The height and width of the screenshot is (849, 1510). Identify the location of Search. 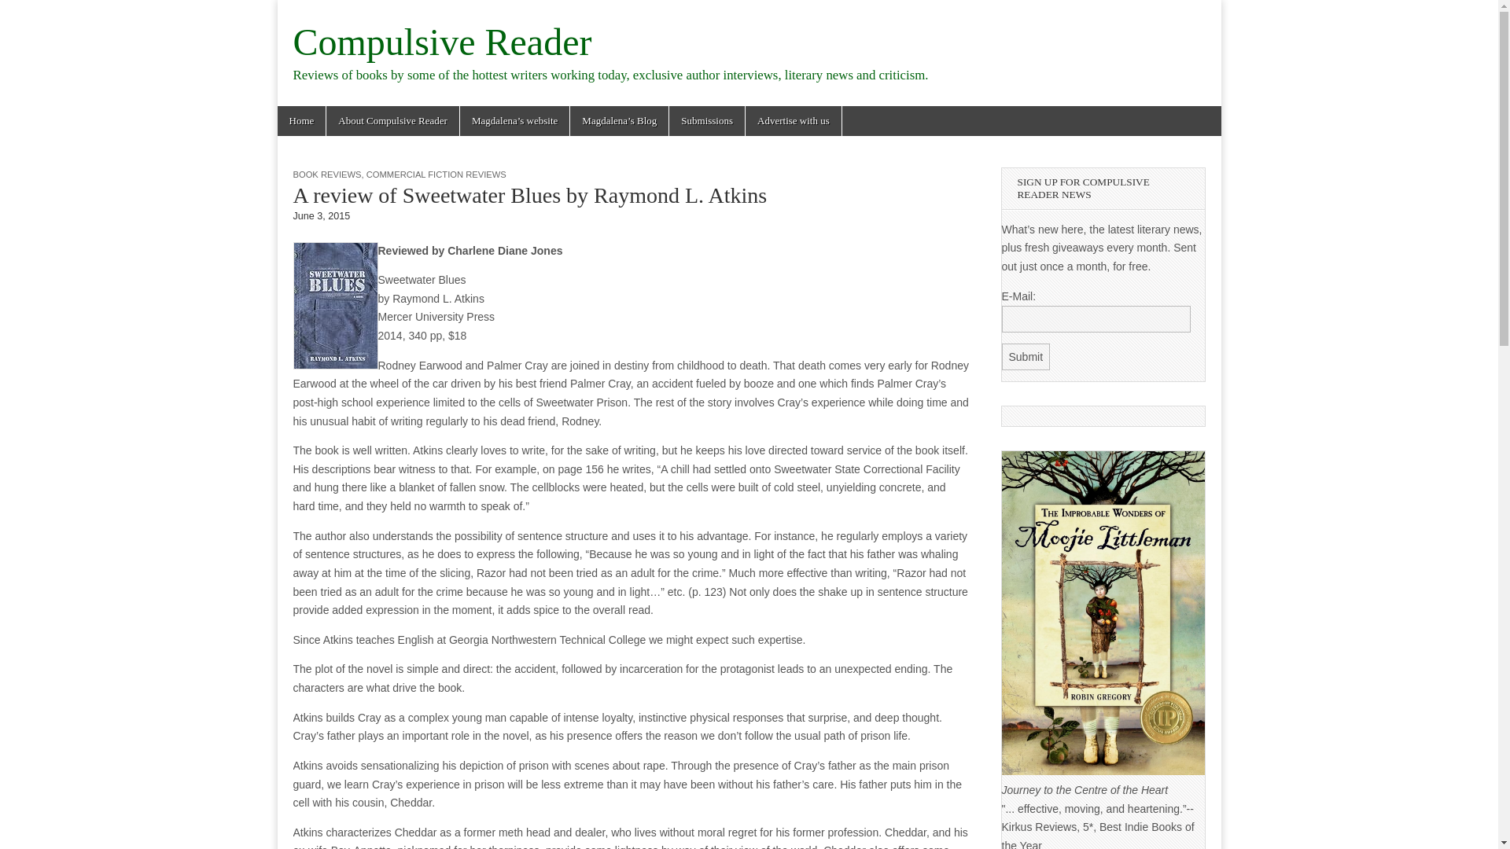
(24, 13).